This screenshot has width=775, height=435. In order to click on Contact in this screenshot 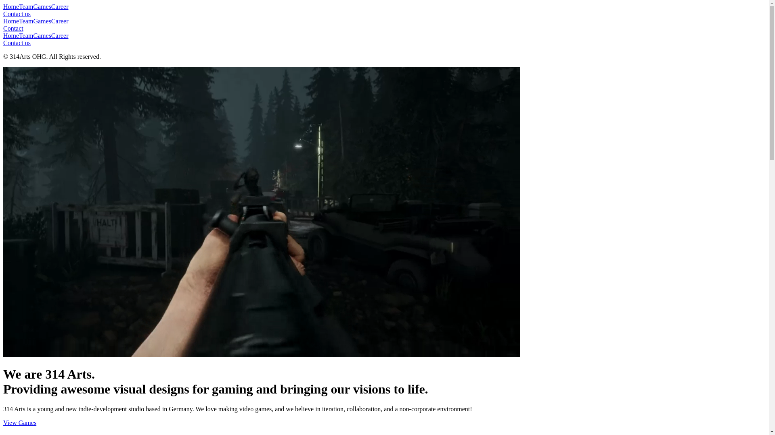, I will do `click(384, 29)`.